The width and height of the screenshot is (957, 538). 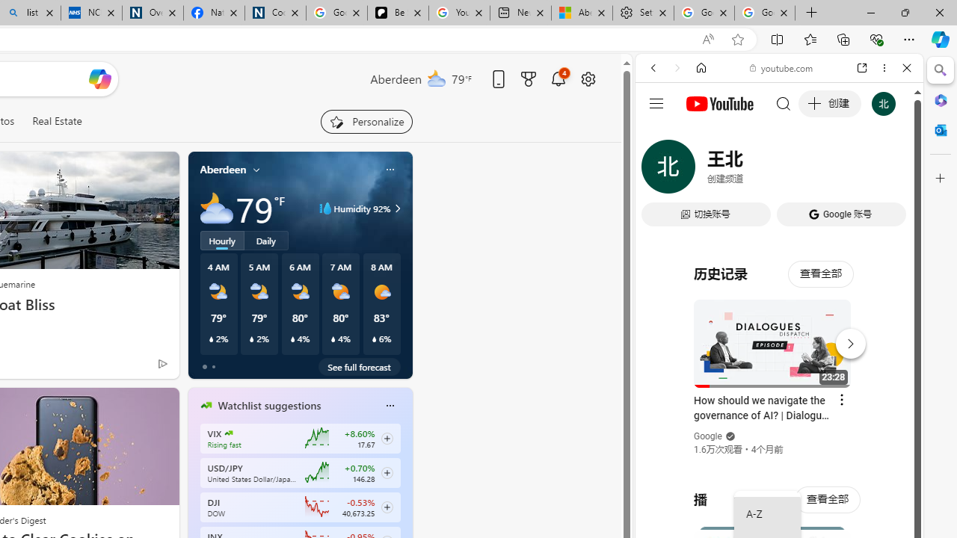 What do you see at coordinates (221, 240) in the screenshot?
I see `Hourly` at bounding box center [221, 240].